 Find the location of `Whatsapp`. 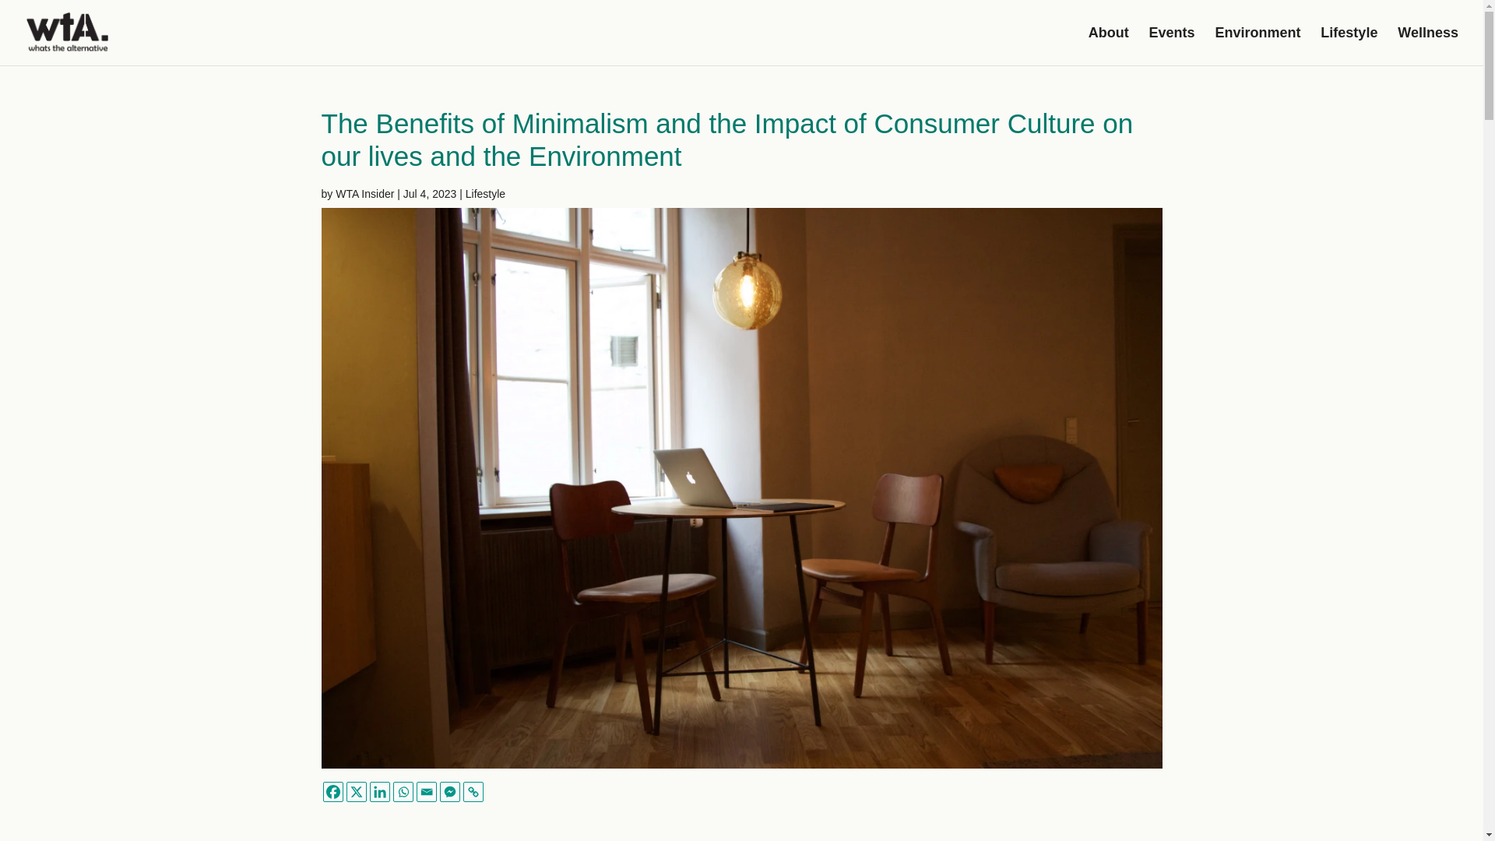

Whatsapp is located at coordinates (402, 792).